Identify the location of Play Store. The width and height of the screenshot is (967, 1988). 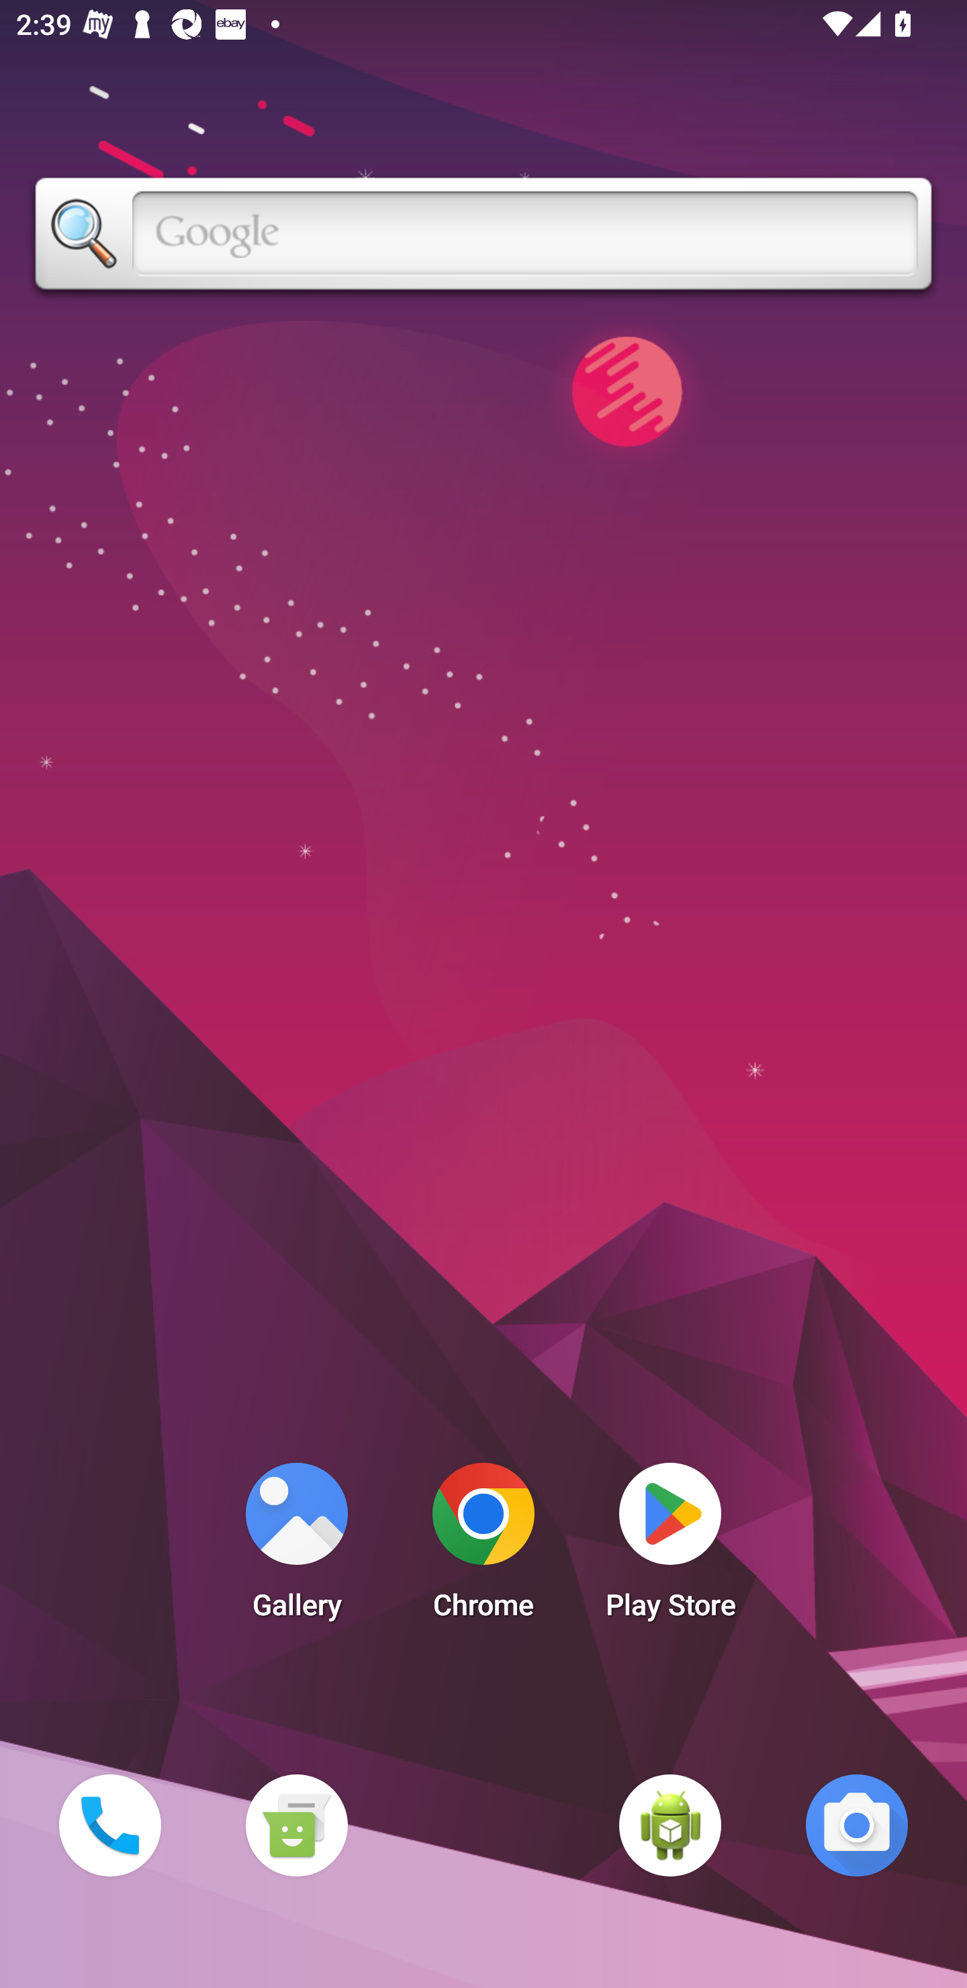
(670, 1547).